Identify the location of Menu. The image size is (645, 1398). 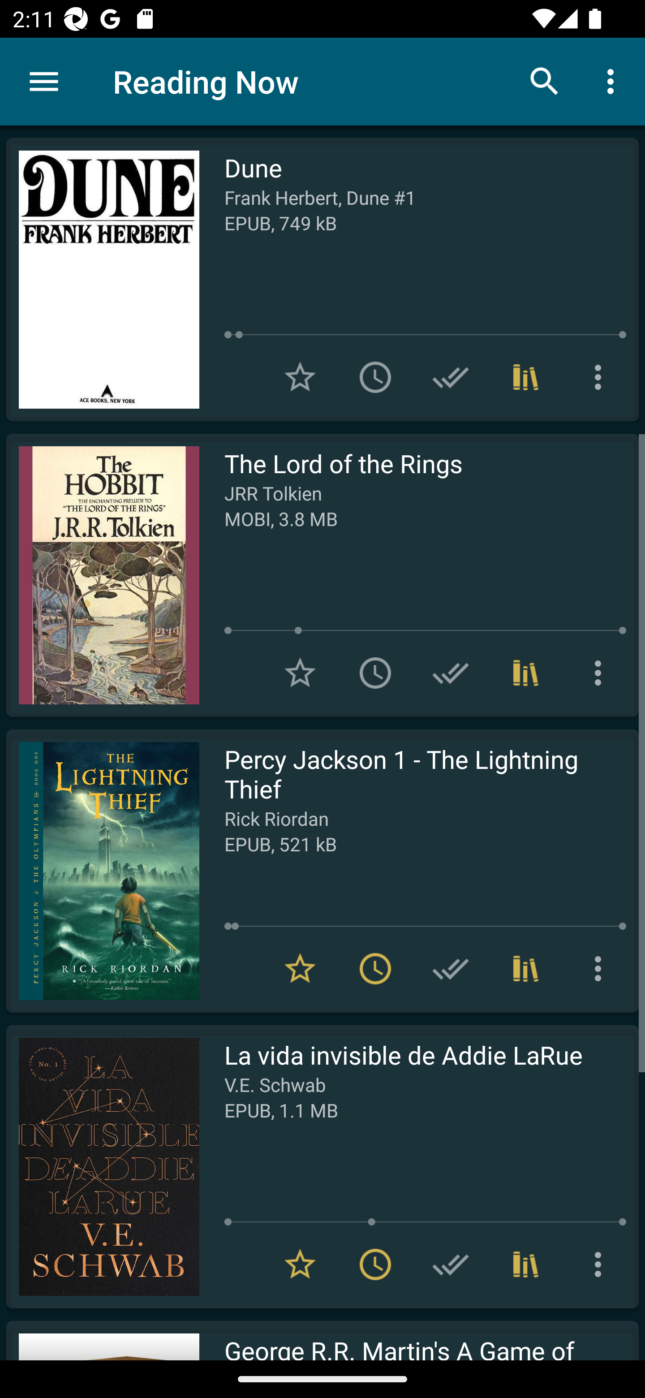
(44, 82).